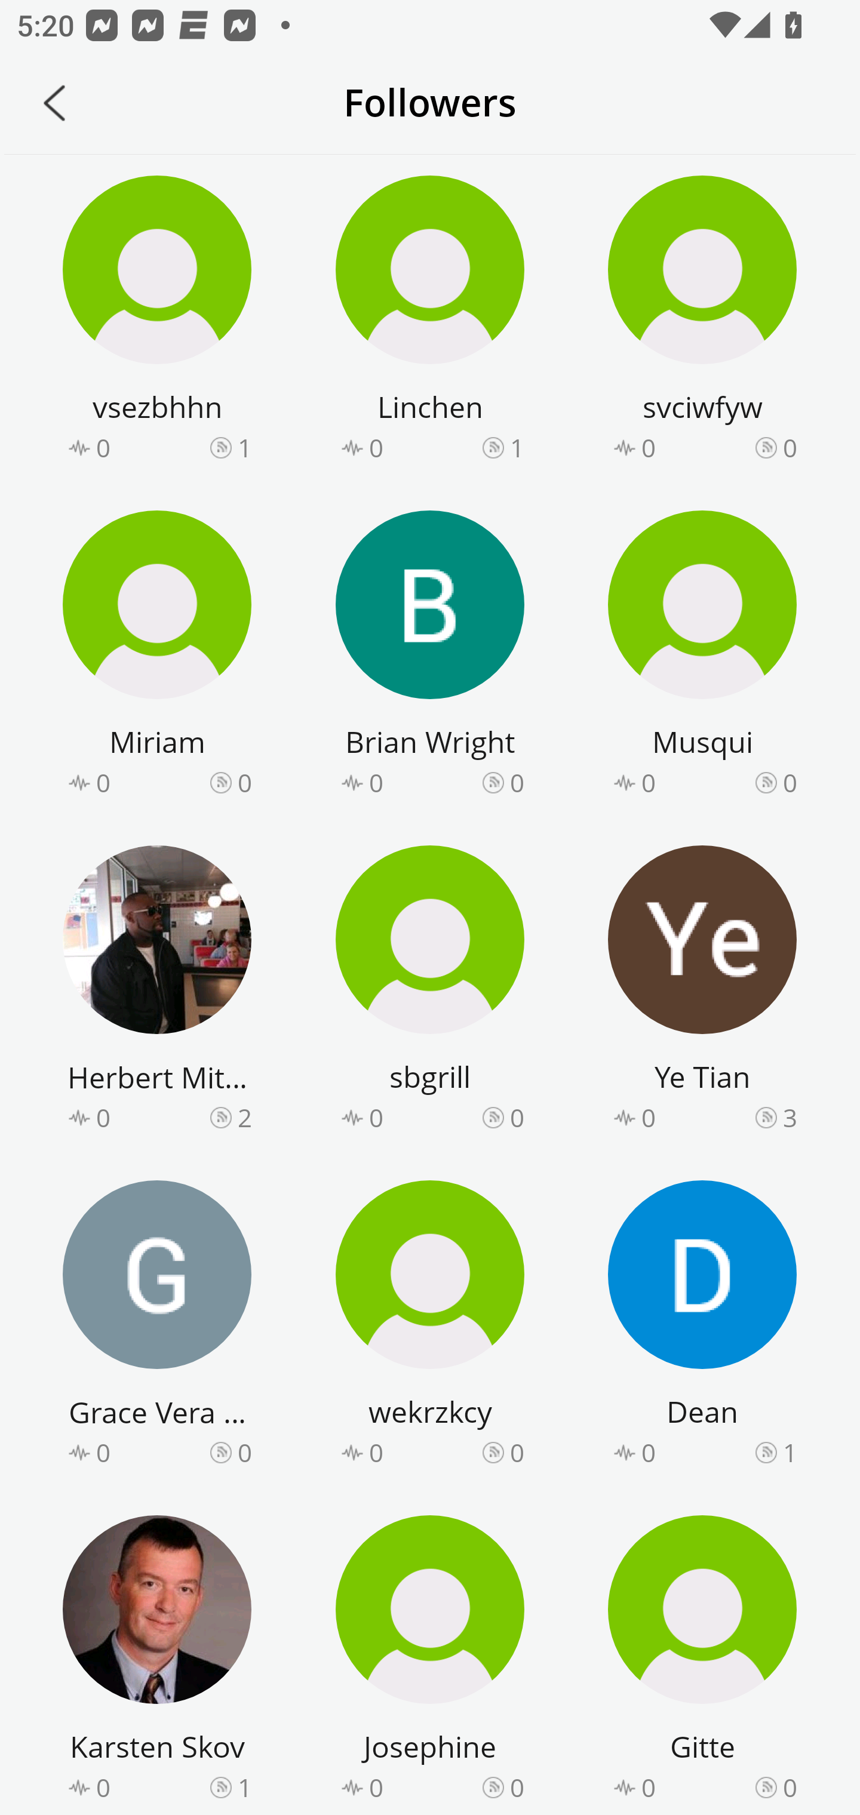 Image resolution: width=860 pixels, height=1815 pixels. I want to click on 0, so click(244, 1453).